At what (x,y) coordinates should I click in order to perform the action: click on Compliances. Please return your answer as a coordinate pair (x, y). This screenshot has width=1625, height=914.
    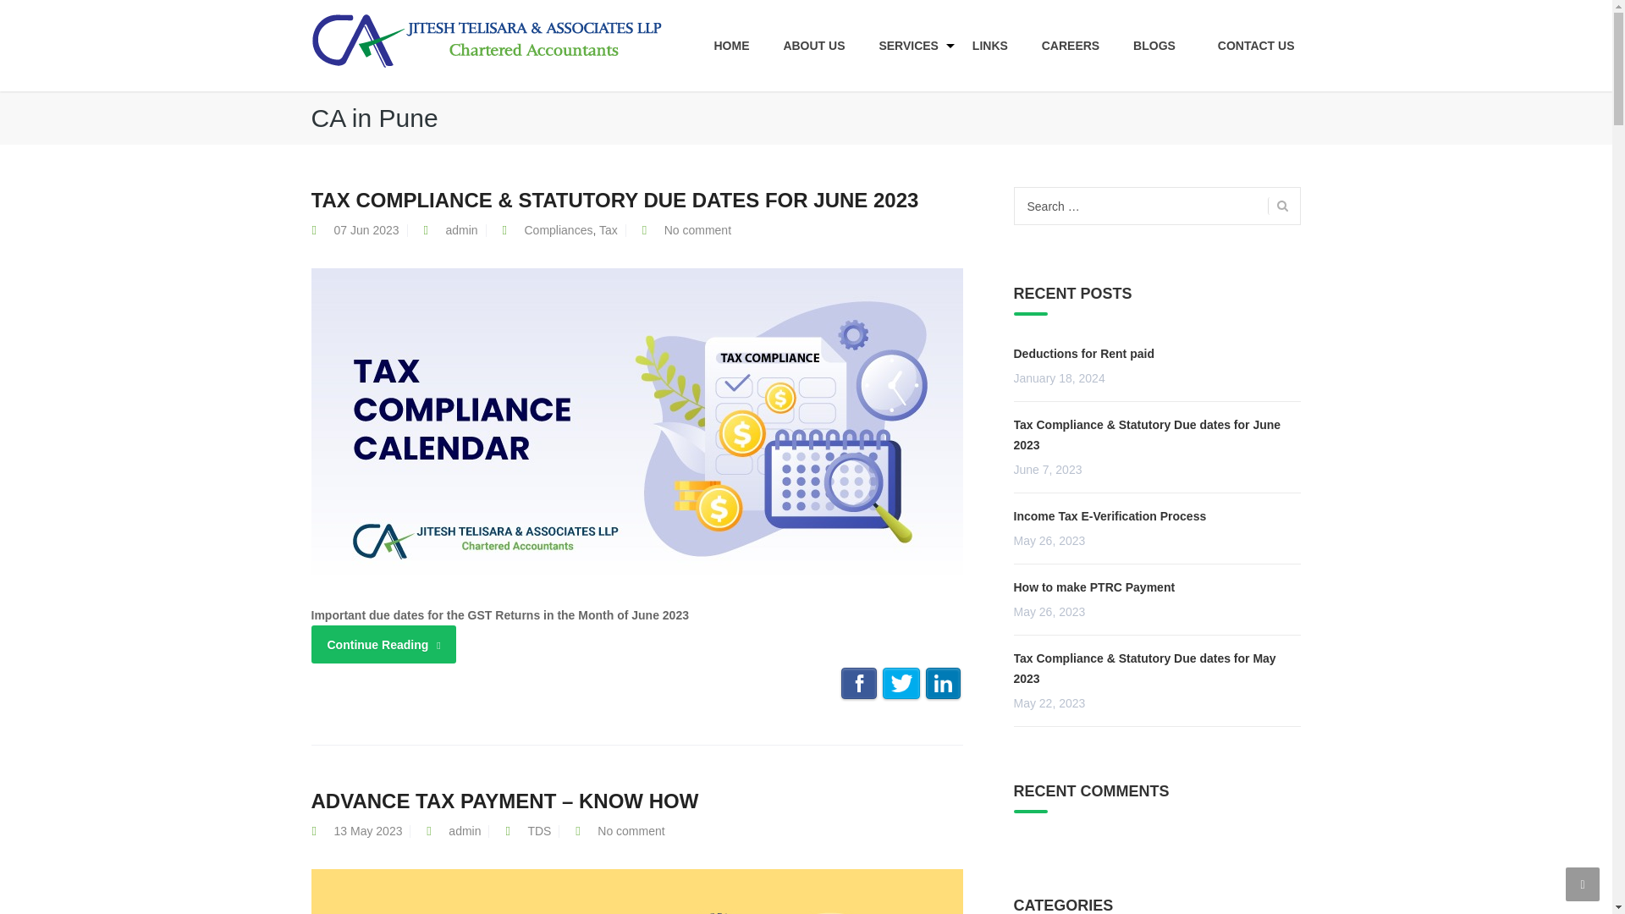
    Looking at the image, I should click on (559, 229).